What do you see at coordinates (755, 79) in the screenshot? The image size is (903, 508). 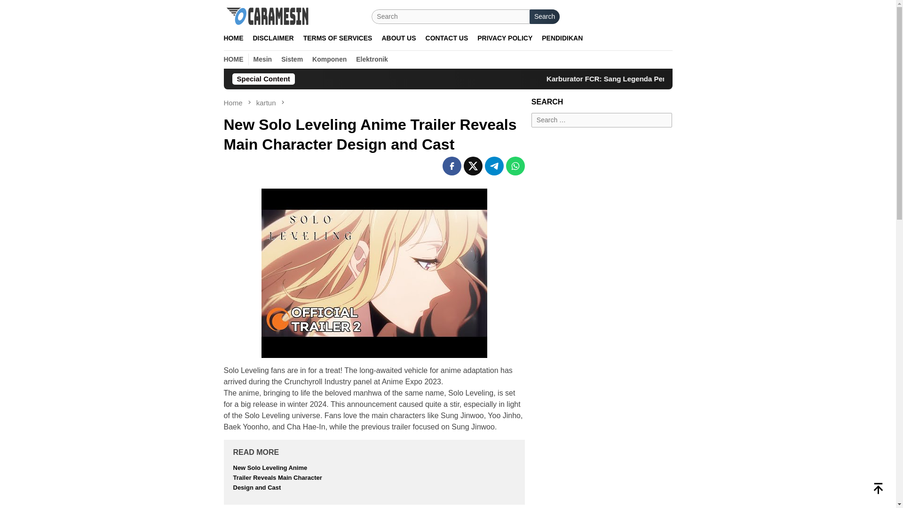 I see `Karburator FCR: Sang Legenda Performa yang Melegenda` at bounding box center [755, 79].